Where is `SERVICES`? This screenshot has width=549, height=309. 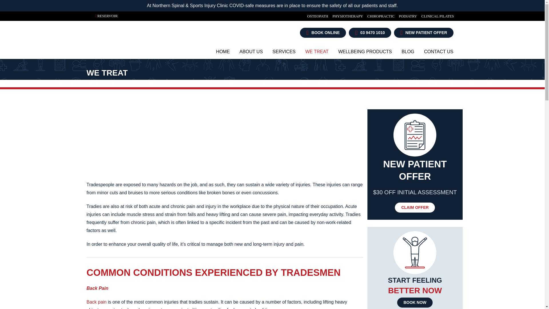
SERVICES is located at coordinates (284, 51).